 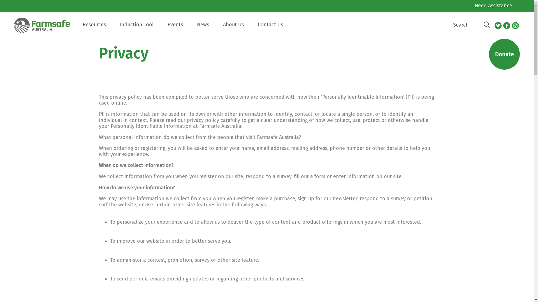 What do you see at coordinates (516, 26) in the screenshot?
I see `See us on Instagram` at bounding box center [516, 26].